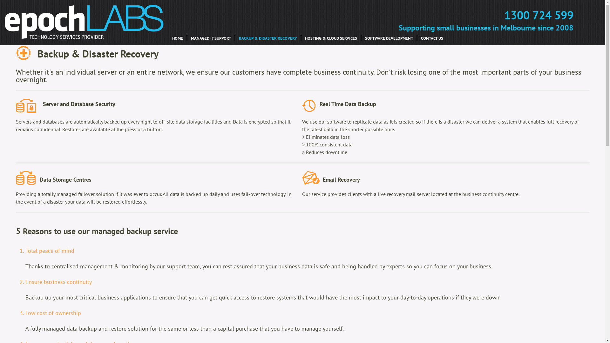 This screenshot has width=610, height=343. What do you see at coordinates (178, 37) in the screenshot?
I see `Home` at bounding box center [178, 37].